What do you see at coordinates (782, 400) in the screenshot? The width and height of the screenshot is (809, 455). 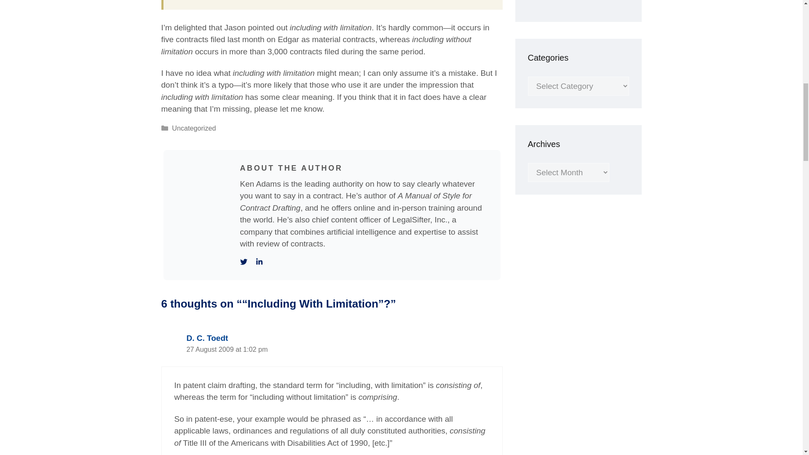 I see `Scroll back to top` at bounding box center [782, 400].